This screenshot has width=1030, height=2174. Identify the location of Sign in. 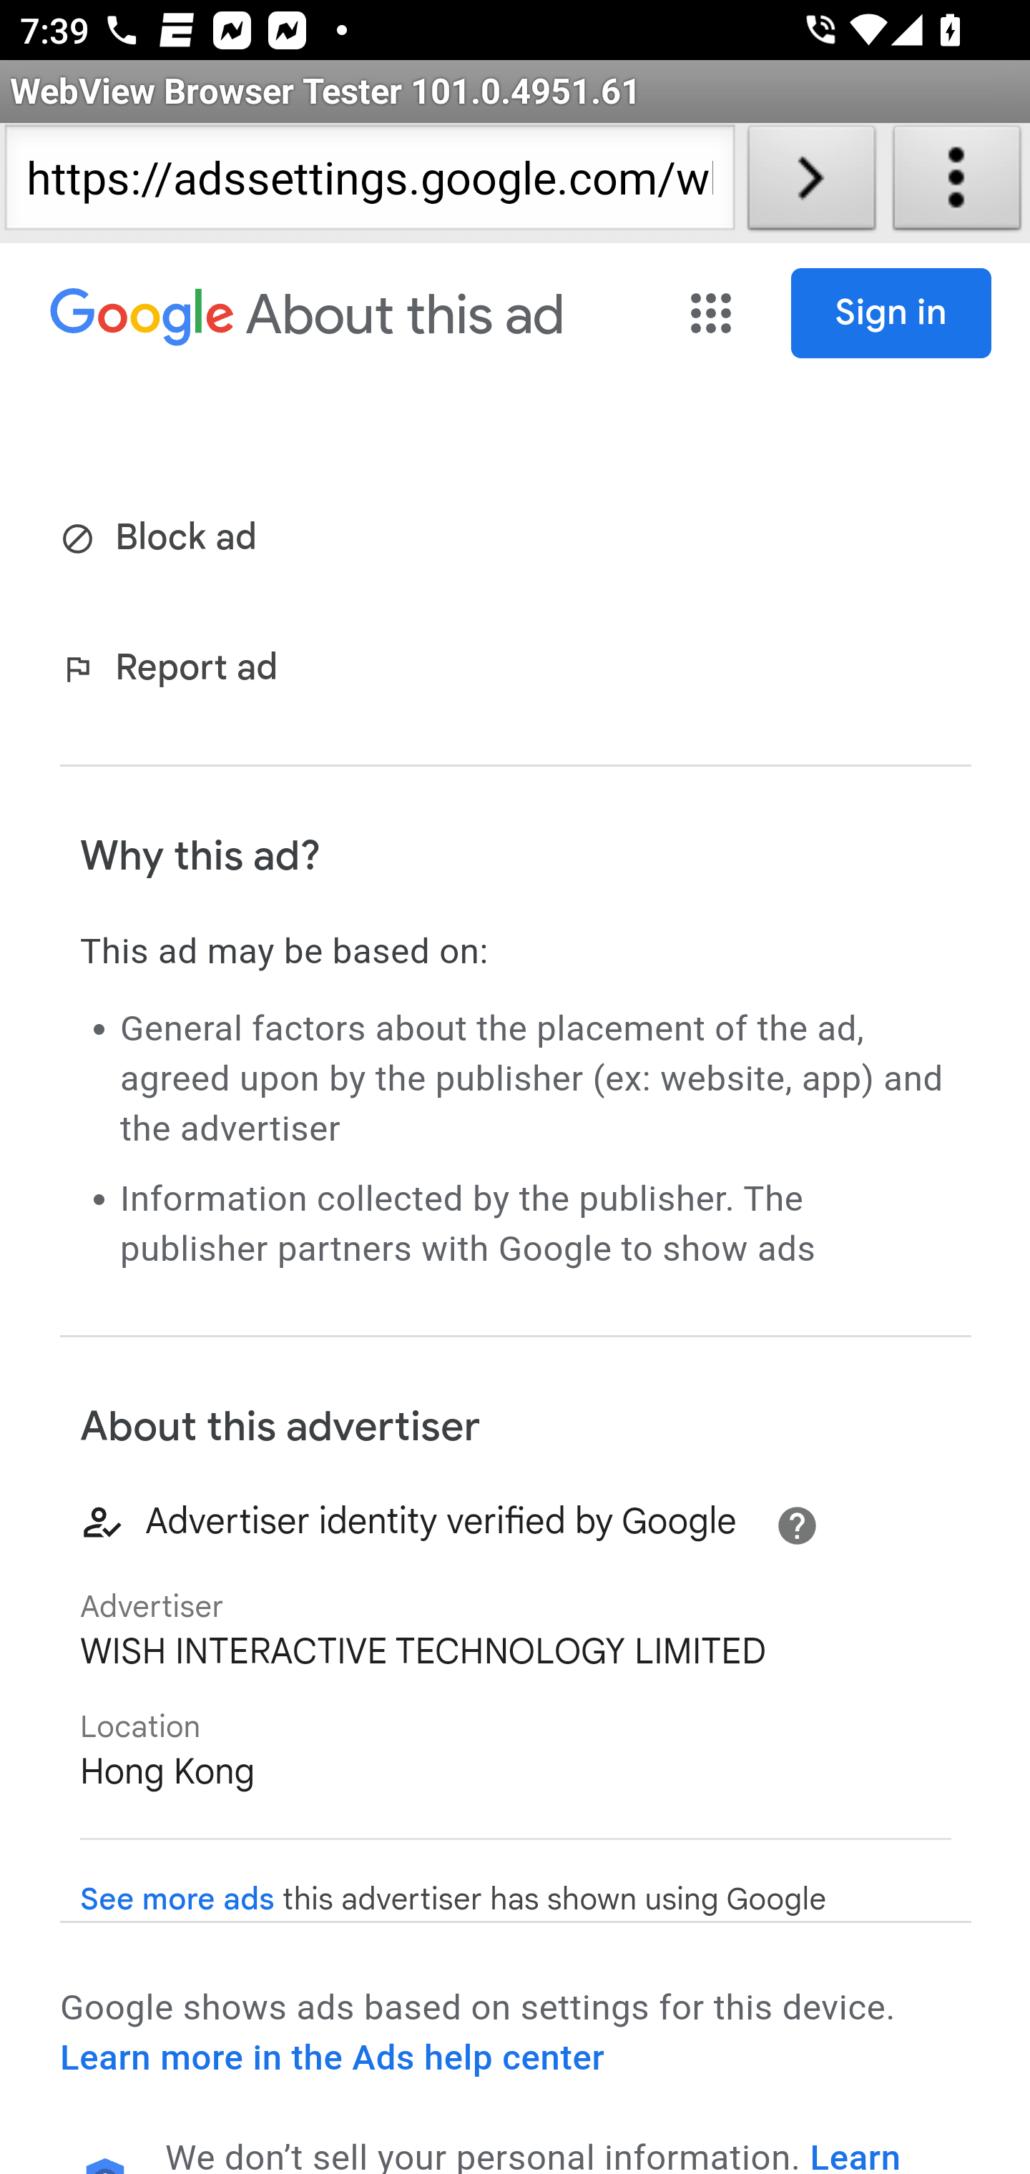
(892, 313).